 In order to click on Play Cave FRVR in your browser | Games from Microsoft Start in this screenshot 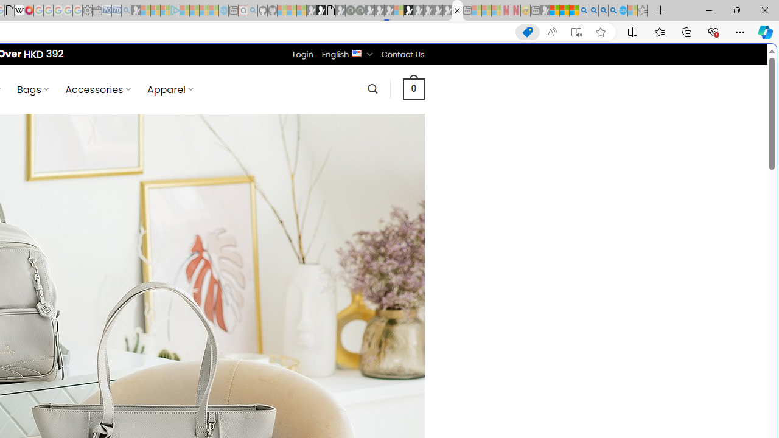, I will do `click(209, 259)`.